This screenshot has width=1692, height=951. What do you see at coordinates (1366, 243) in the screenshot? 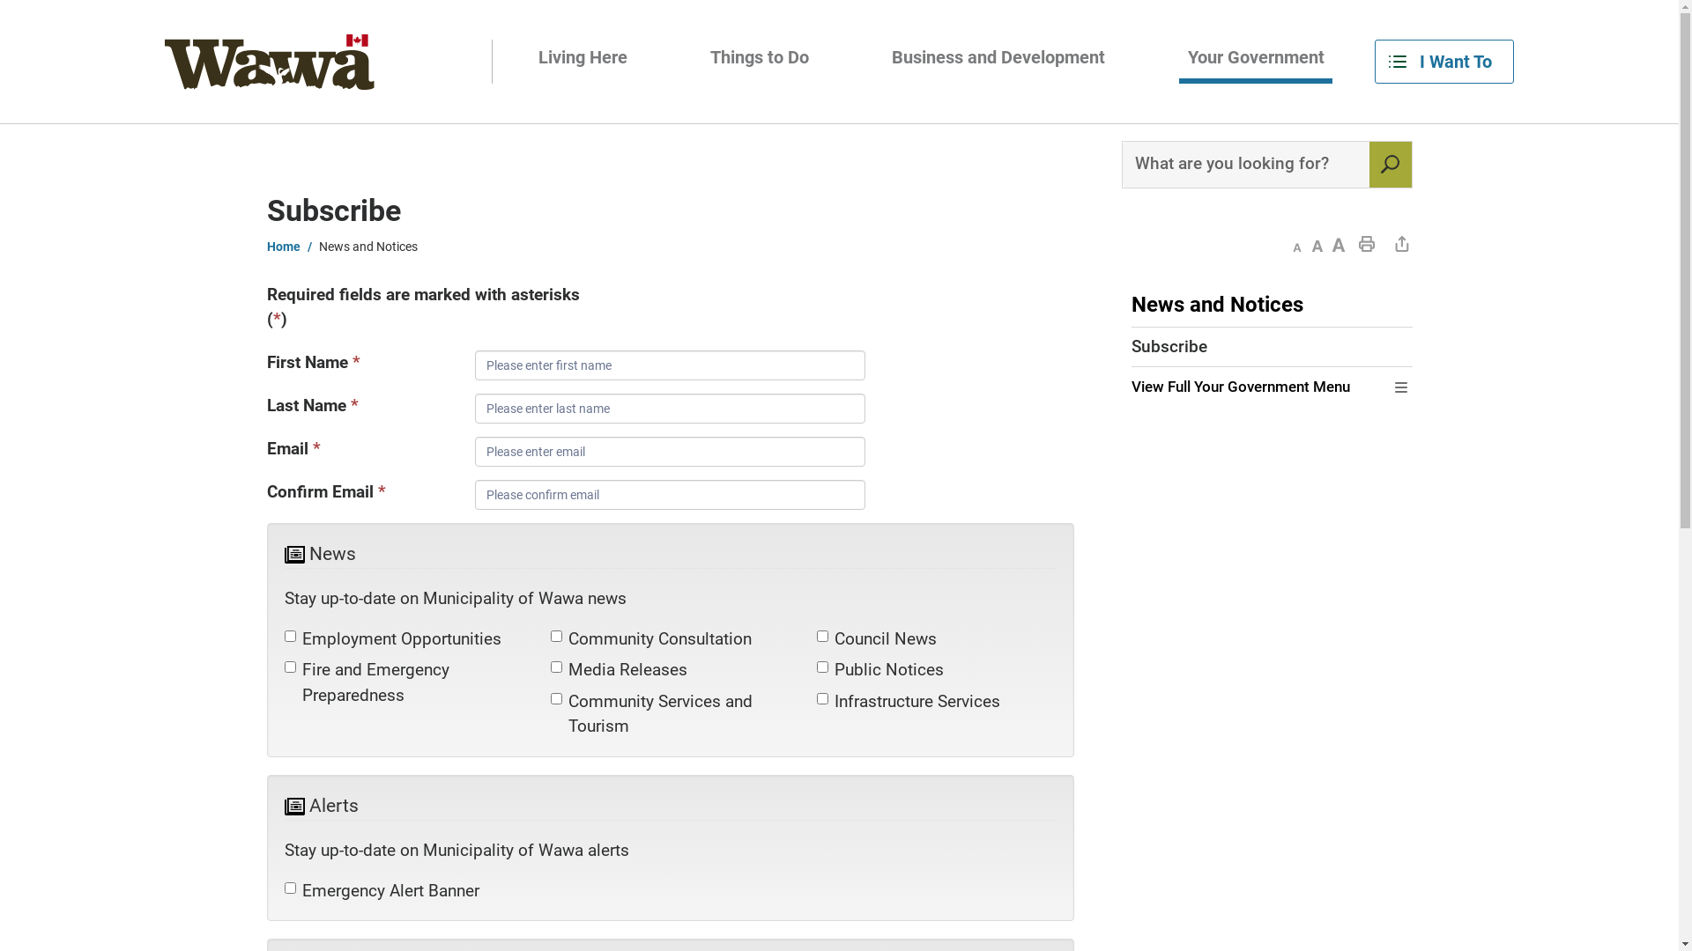
I see `Print This Page` at bounding box center [1366, 243].